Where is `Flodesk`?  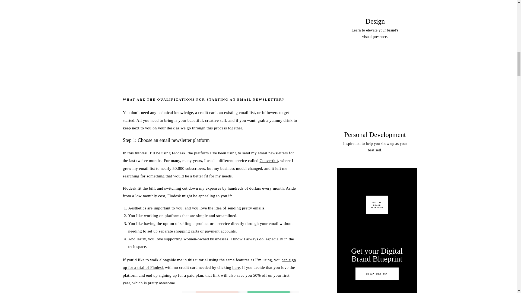
Flodesk is located at coordinates (179, 153).